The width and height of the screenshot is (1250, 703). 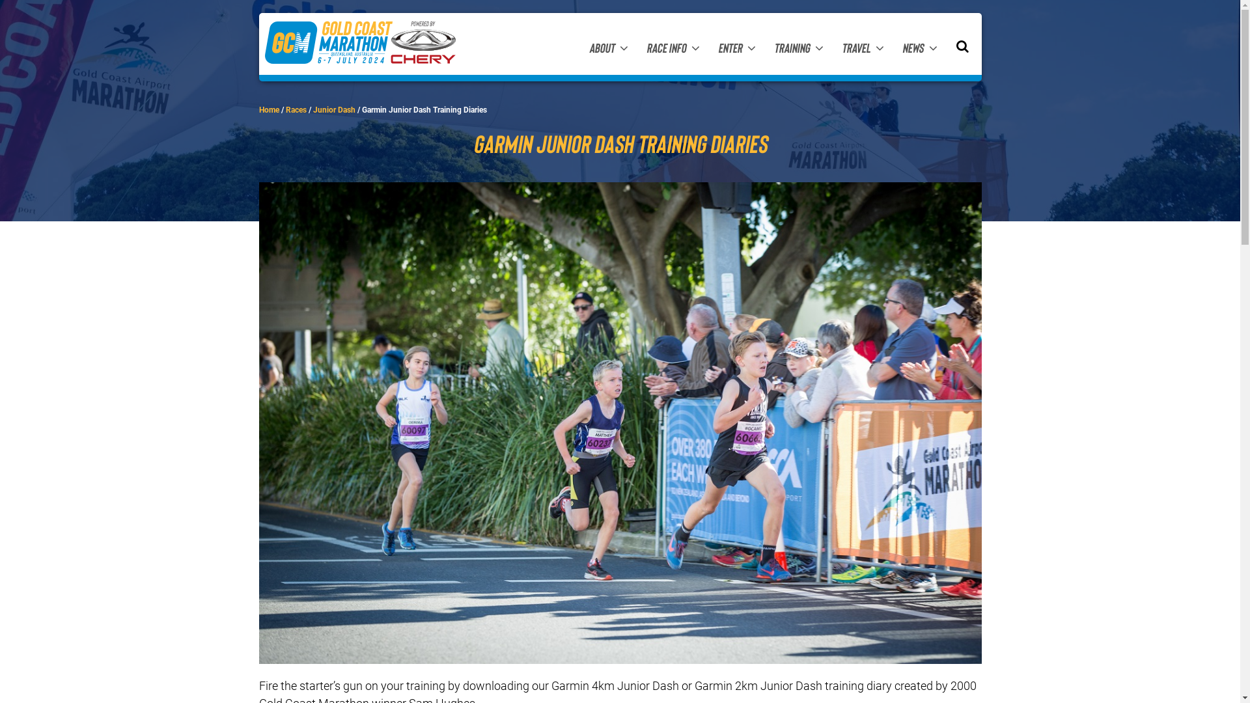 What do you see at coordinates (673, 48) in the screenshot?
I see `RACE INFO` at bounding box center [673, 48].